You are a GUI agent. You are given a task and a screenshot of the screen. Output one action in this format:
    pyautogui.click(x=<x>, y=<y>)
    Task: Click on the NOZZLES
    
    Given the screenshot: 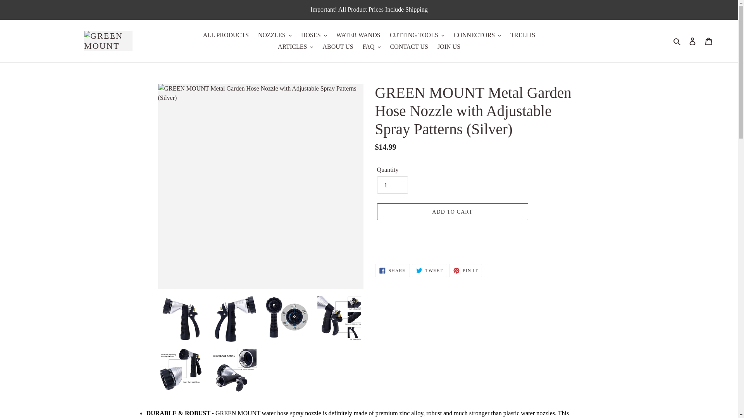 What is the action you would take?
    pyautogui.click(x=275, y=35)
    